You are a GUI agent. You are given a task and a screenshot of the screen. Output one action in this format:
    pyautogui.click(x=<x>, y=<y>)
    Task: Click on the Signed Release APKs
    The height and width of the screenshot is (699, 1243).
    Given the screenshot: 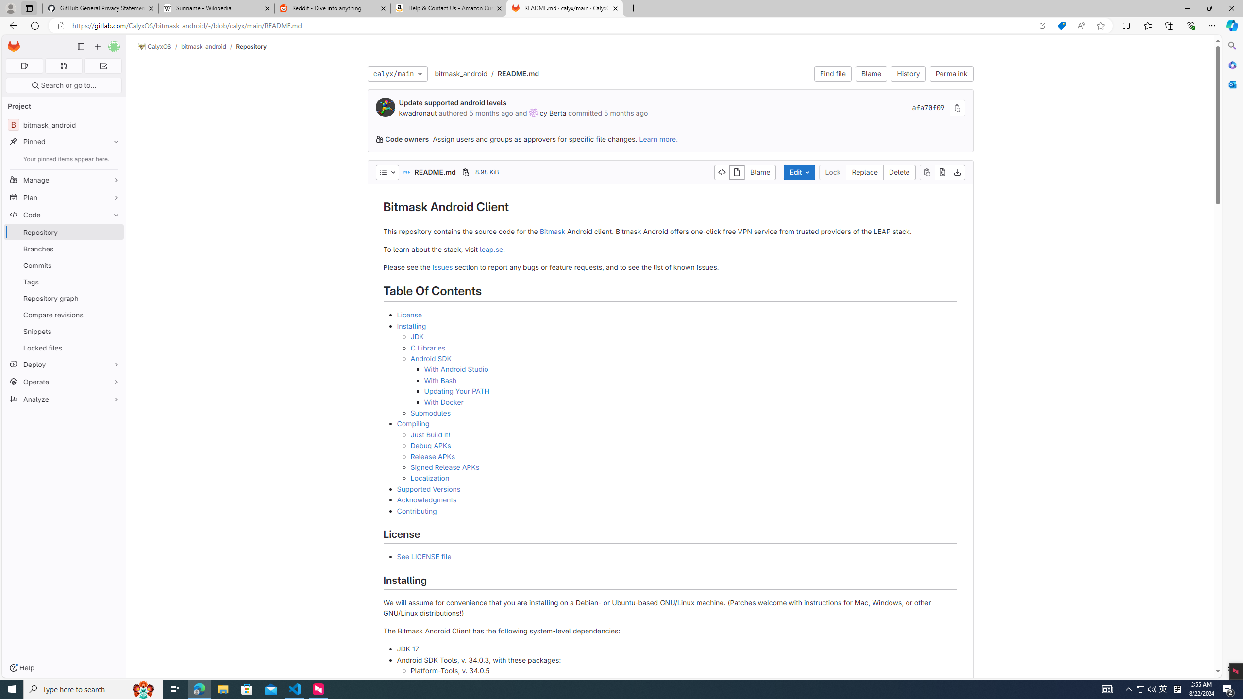 What is the action you would take?
    pyautogui.click(x=684, y=467)
    